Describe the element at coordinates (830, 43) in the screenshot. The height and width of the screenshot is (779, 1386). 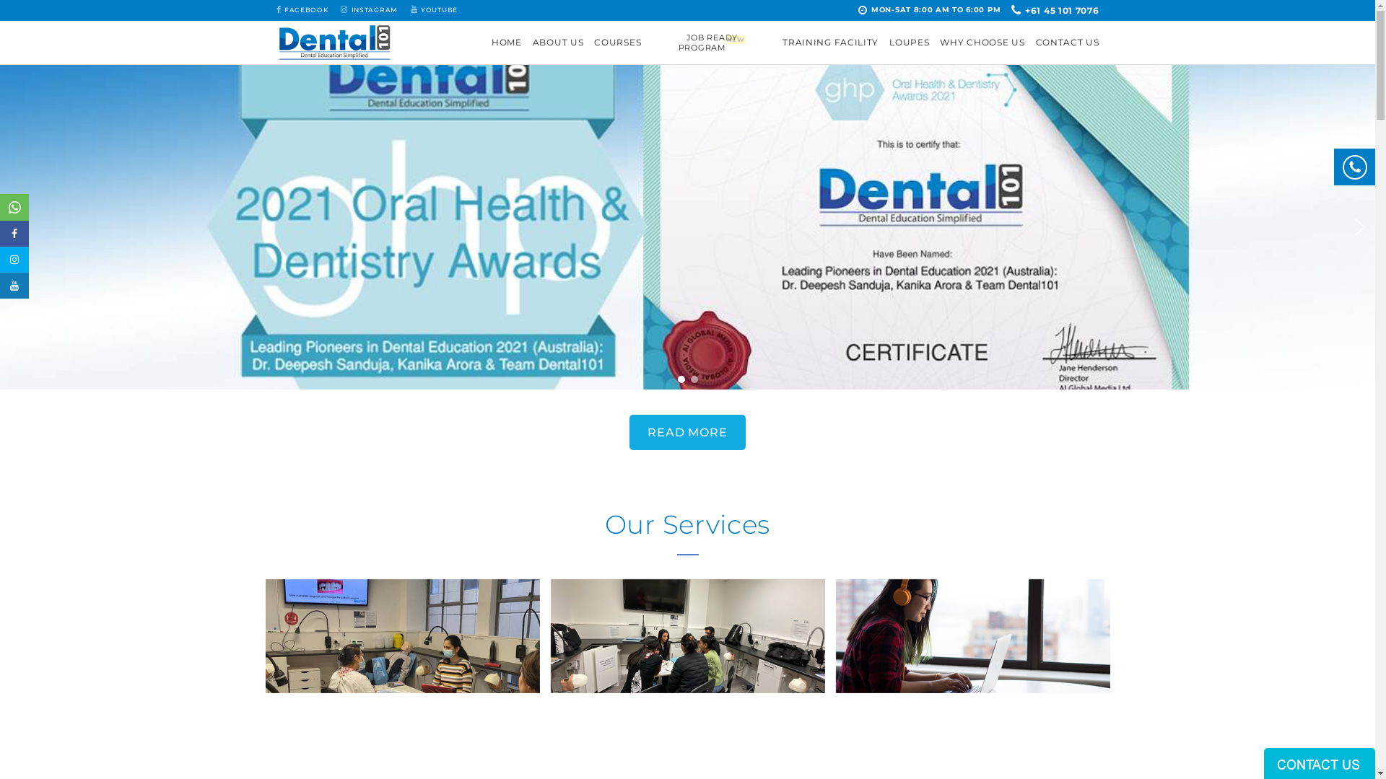
I see `TRAINING FACILITY` at that location.